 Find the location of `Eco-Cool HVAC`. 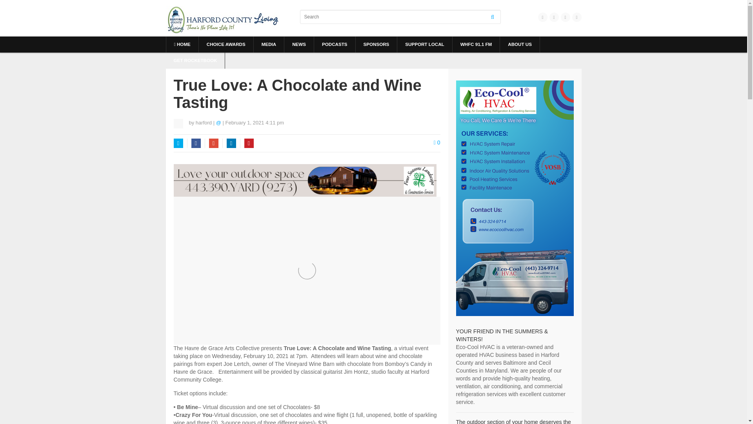

Eco-Cool HVAC is located at coordinates (502, 335).